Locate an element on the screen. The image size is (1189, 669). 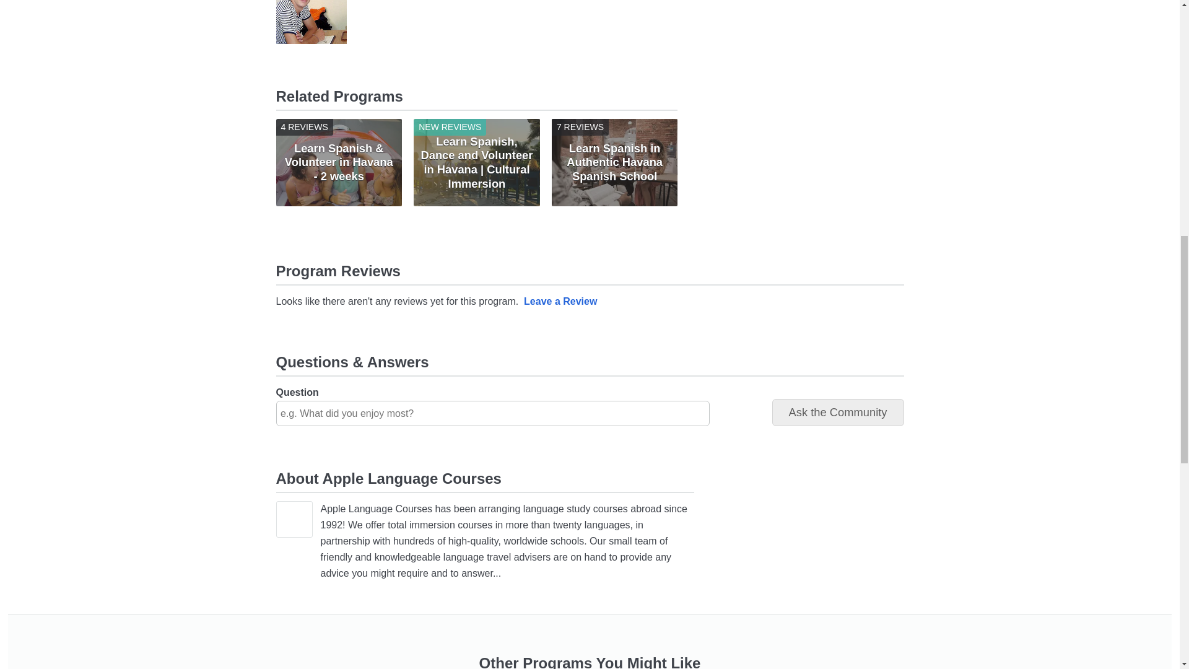
Barclay Languages is located at coordinates (614, 162).